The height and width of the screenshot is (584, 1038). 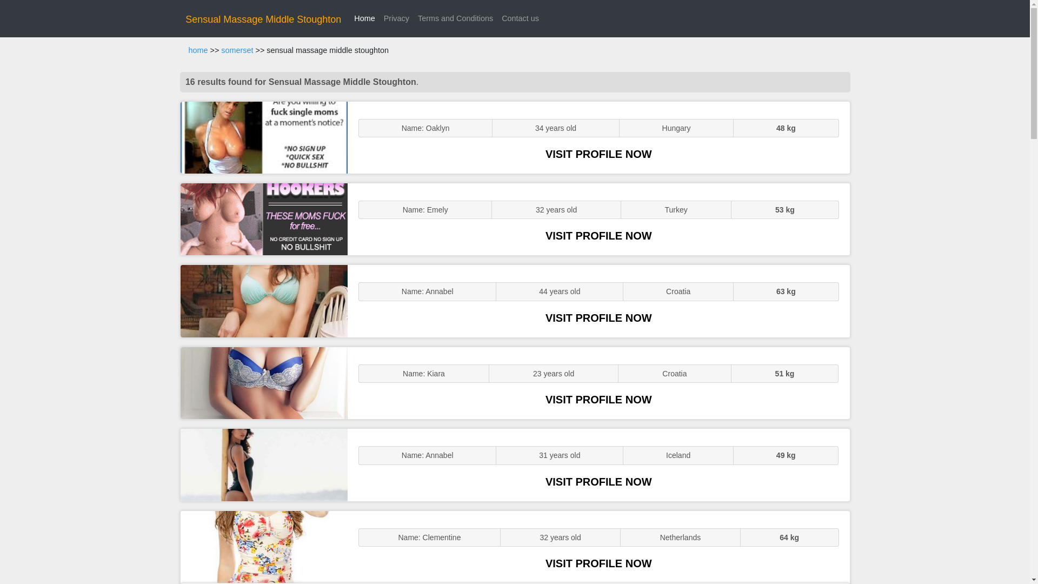 What do you see at coordinates (598, 563) in the screenshot?
I see `VISIT PROFILE NOW` at bounding box center [598, 563].